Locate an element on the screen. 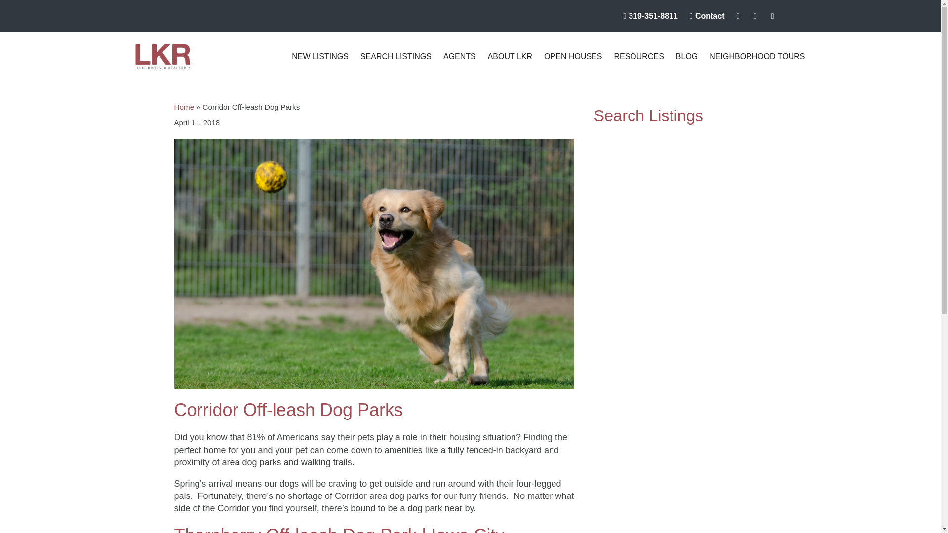  LKR LinkedIn page link is located at coordinates (752, 16).